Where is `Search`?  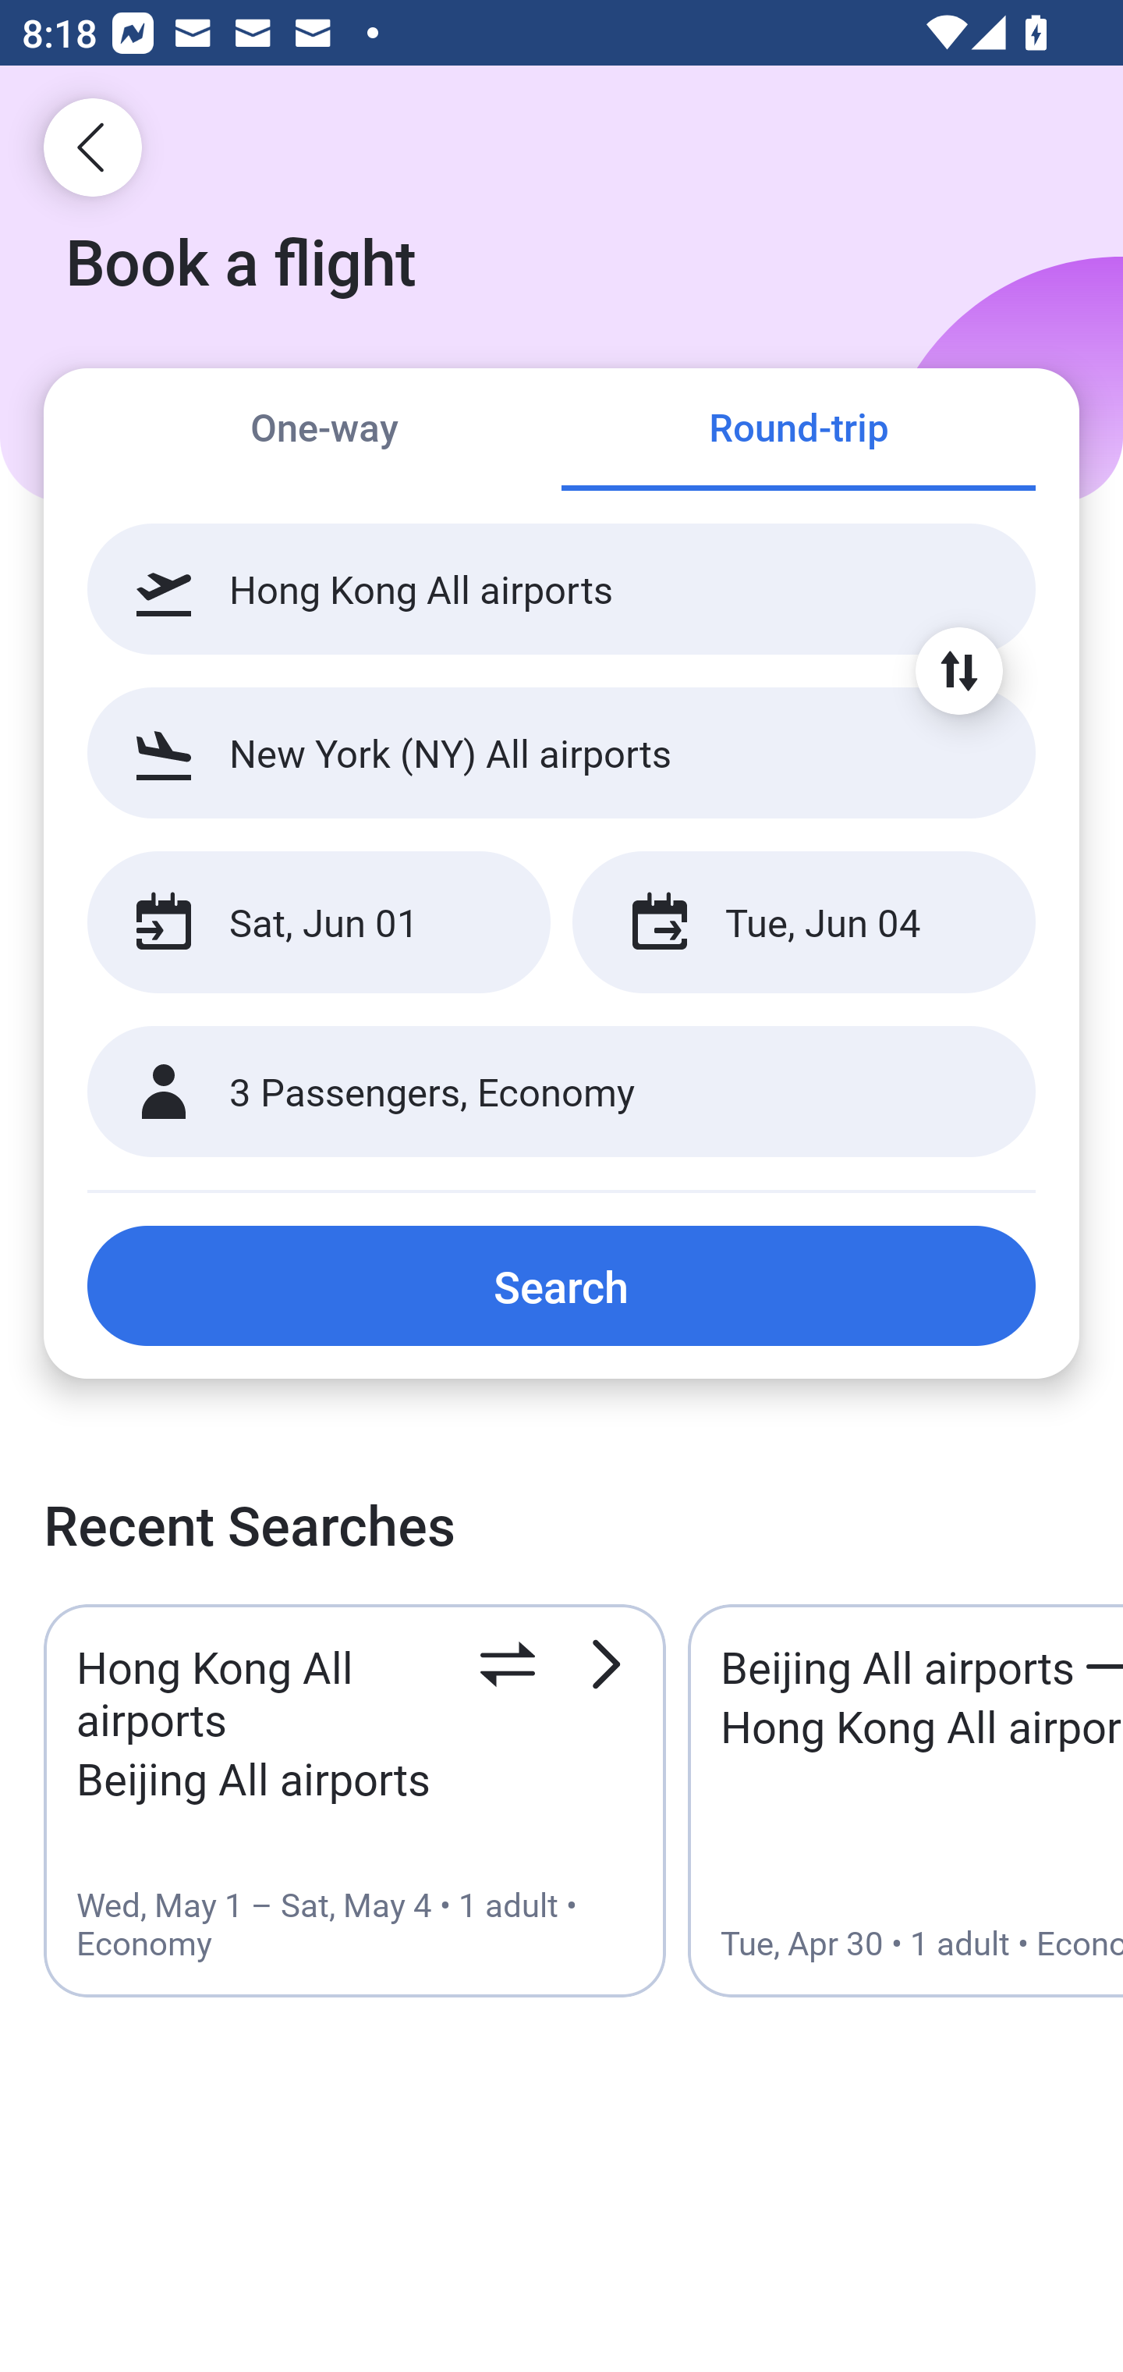 Search is located at coordinates (561, 1285).